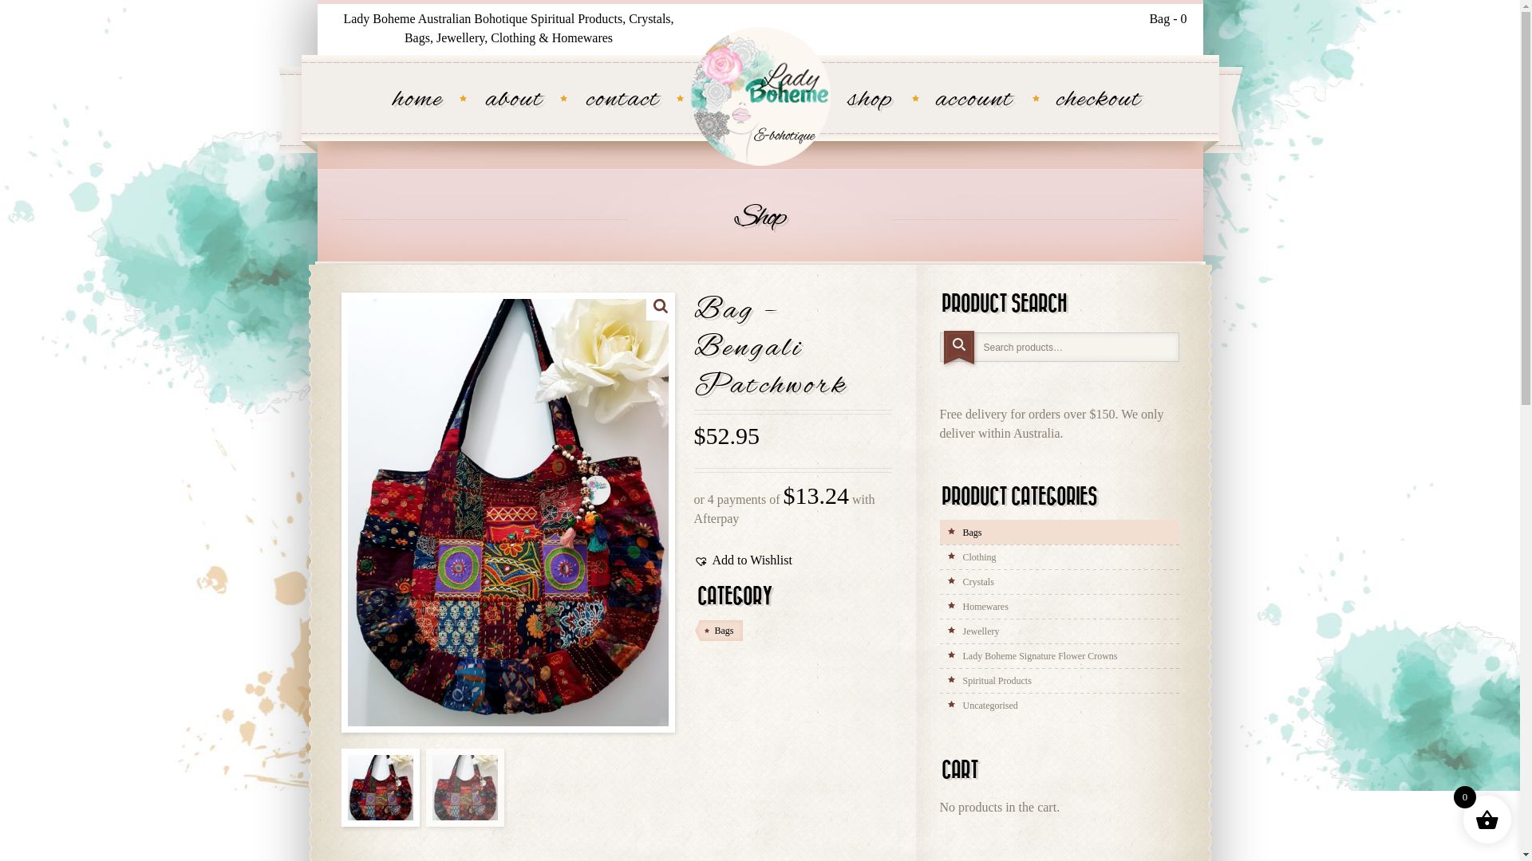 The height and width of the screenshot is (861, 1532). Describe the element at coordinates (508, 513) in the screenshot. I see `20200401_122832` at that location.